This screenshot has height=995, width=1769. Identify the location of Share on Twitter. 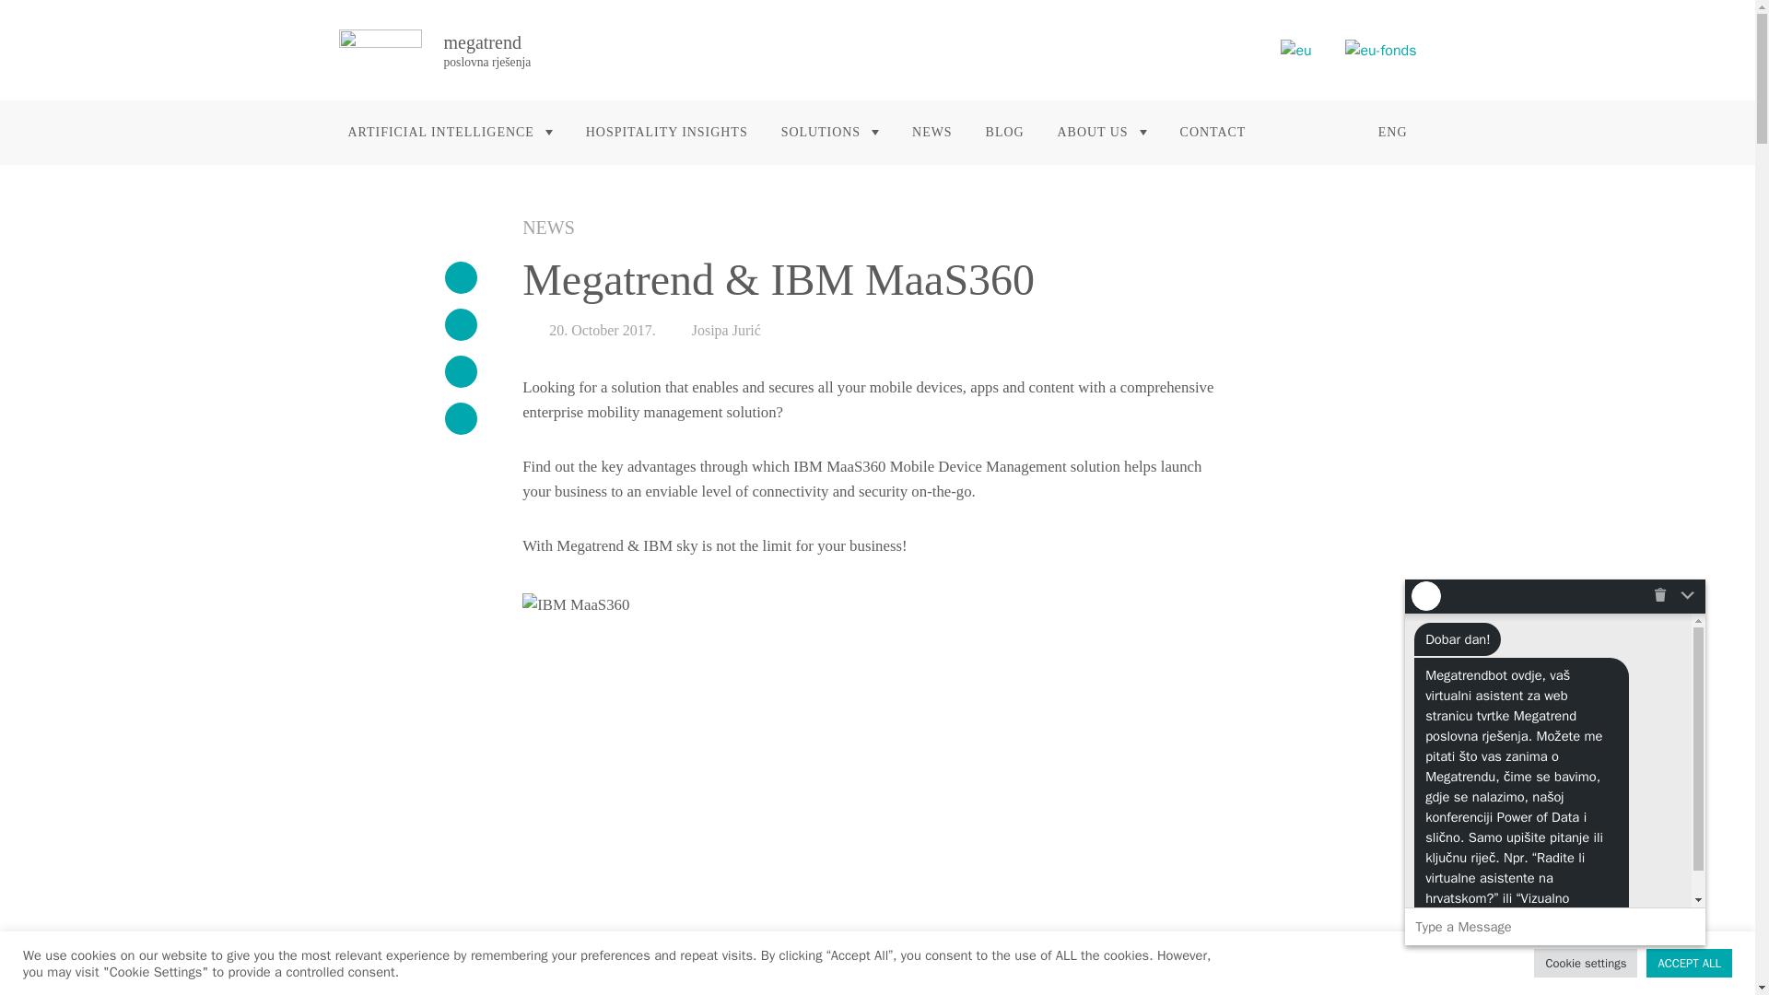
(459, 324).